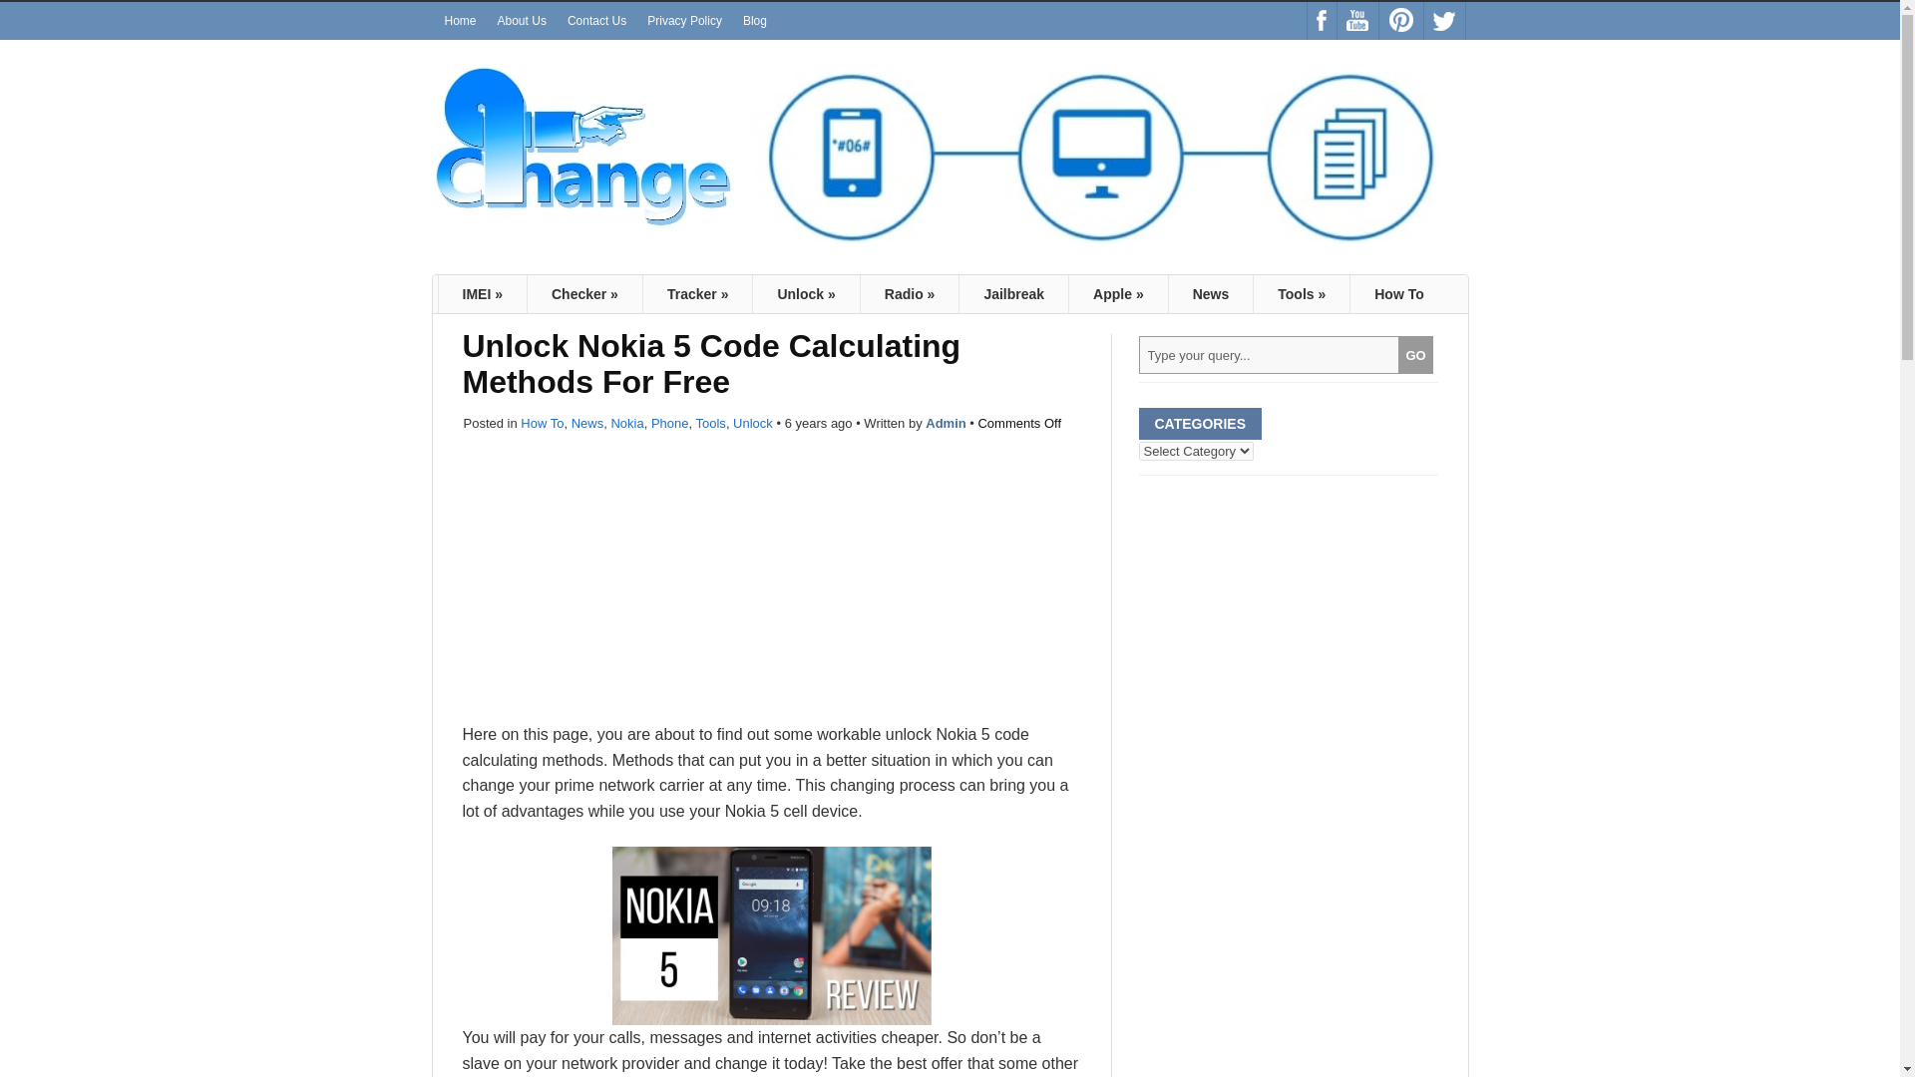  Describe the element at coordinates (460, 20) in the screenshot. I see `Home` at that location.